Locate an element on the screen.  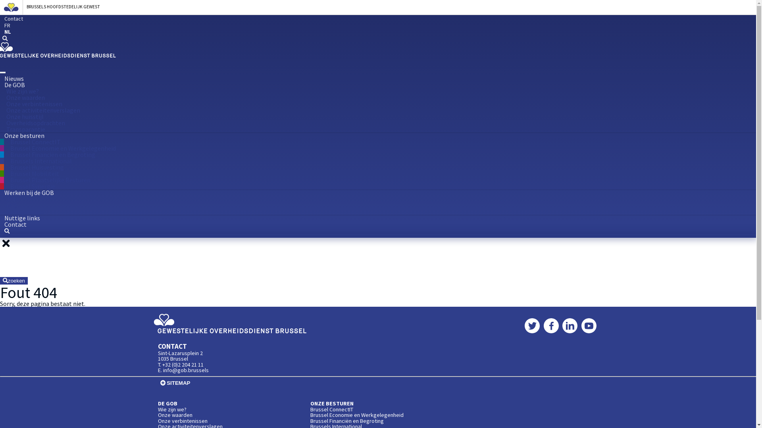
Onze waarden is located at coordinates (25, 97).